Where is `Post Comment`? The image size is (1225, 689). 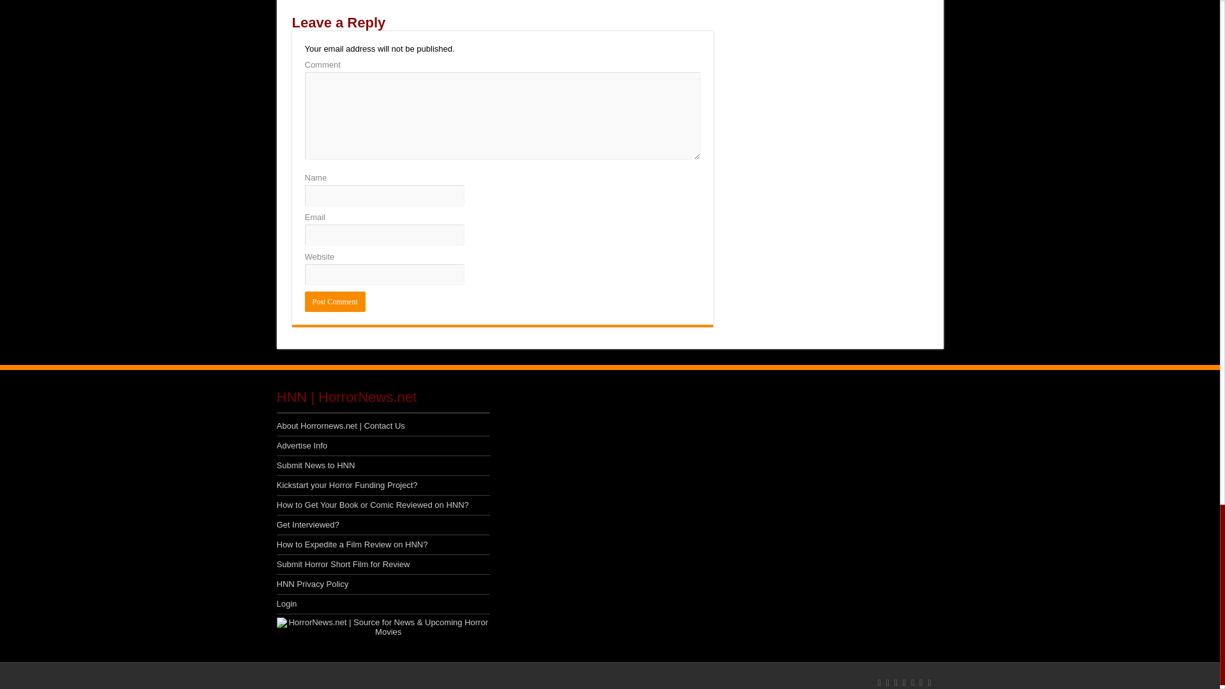 Post Comment is located at coordinates (335, 301).